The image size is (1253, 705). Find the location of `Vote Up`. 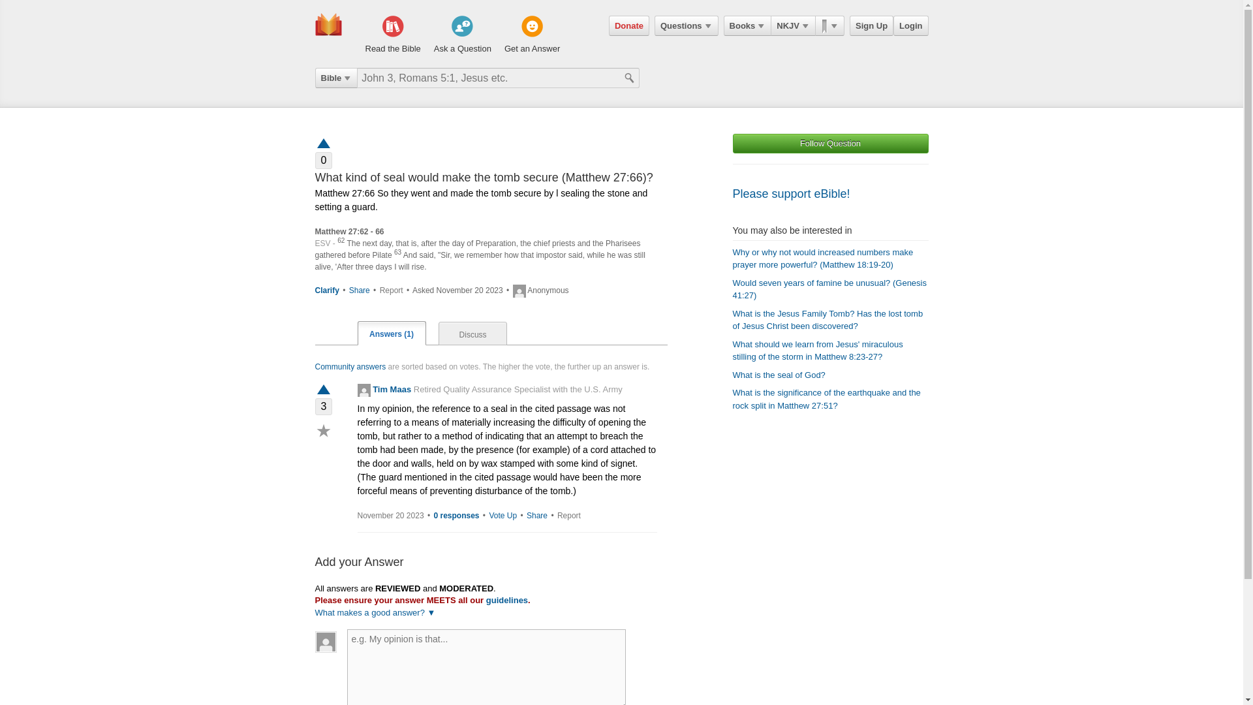

Vote Up is located at coordinates (323, 390).